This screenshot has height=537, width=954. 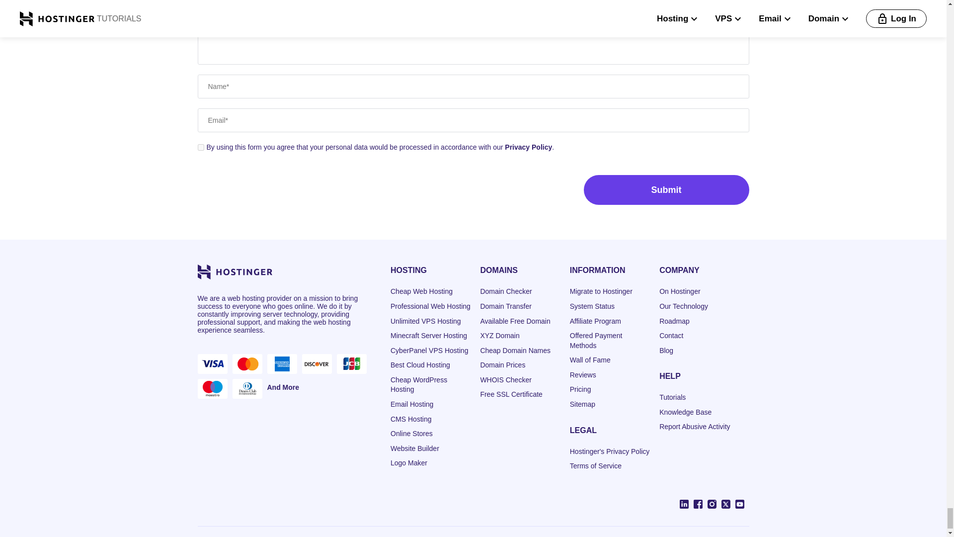 What do you see at coordinates (666, 190) in the screenshot?
I see `Submit` at bounding box center [666, 190].